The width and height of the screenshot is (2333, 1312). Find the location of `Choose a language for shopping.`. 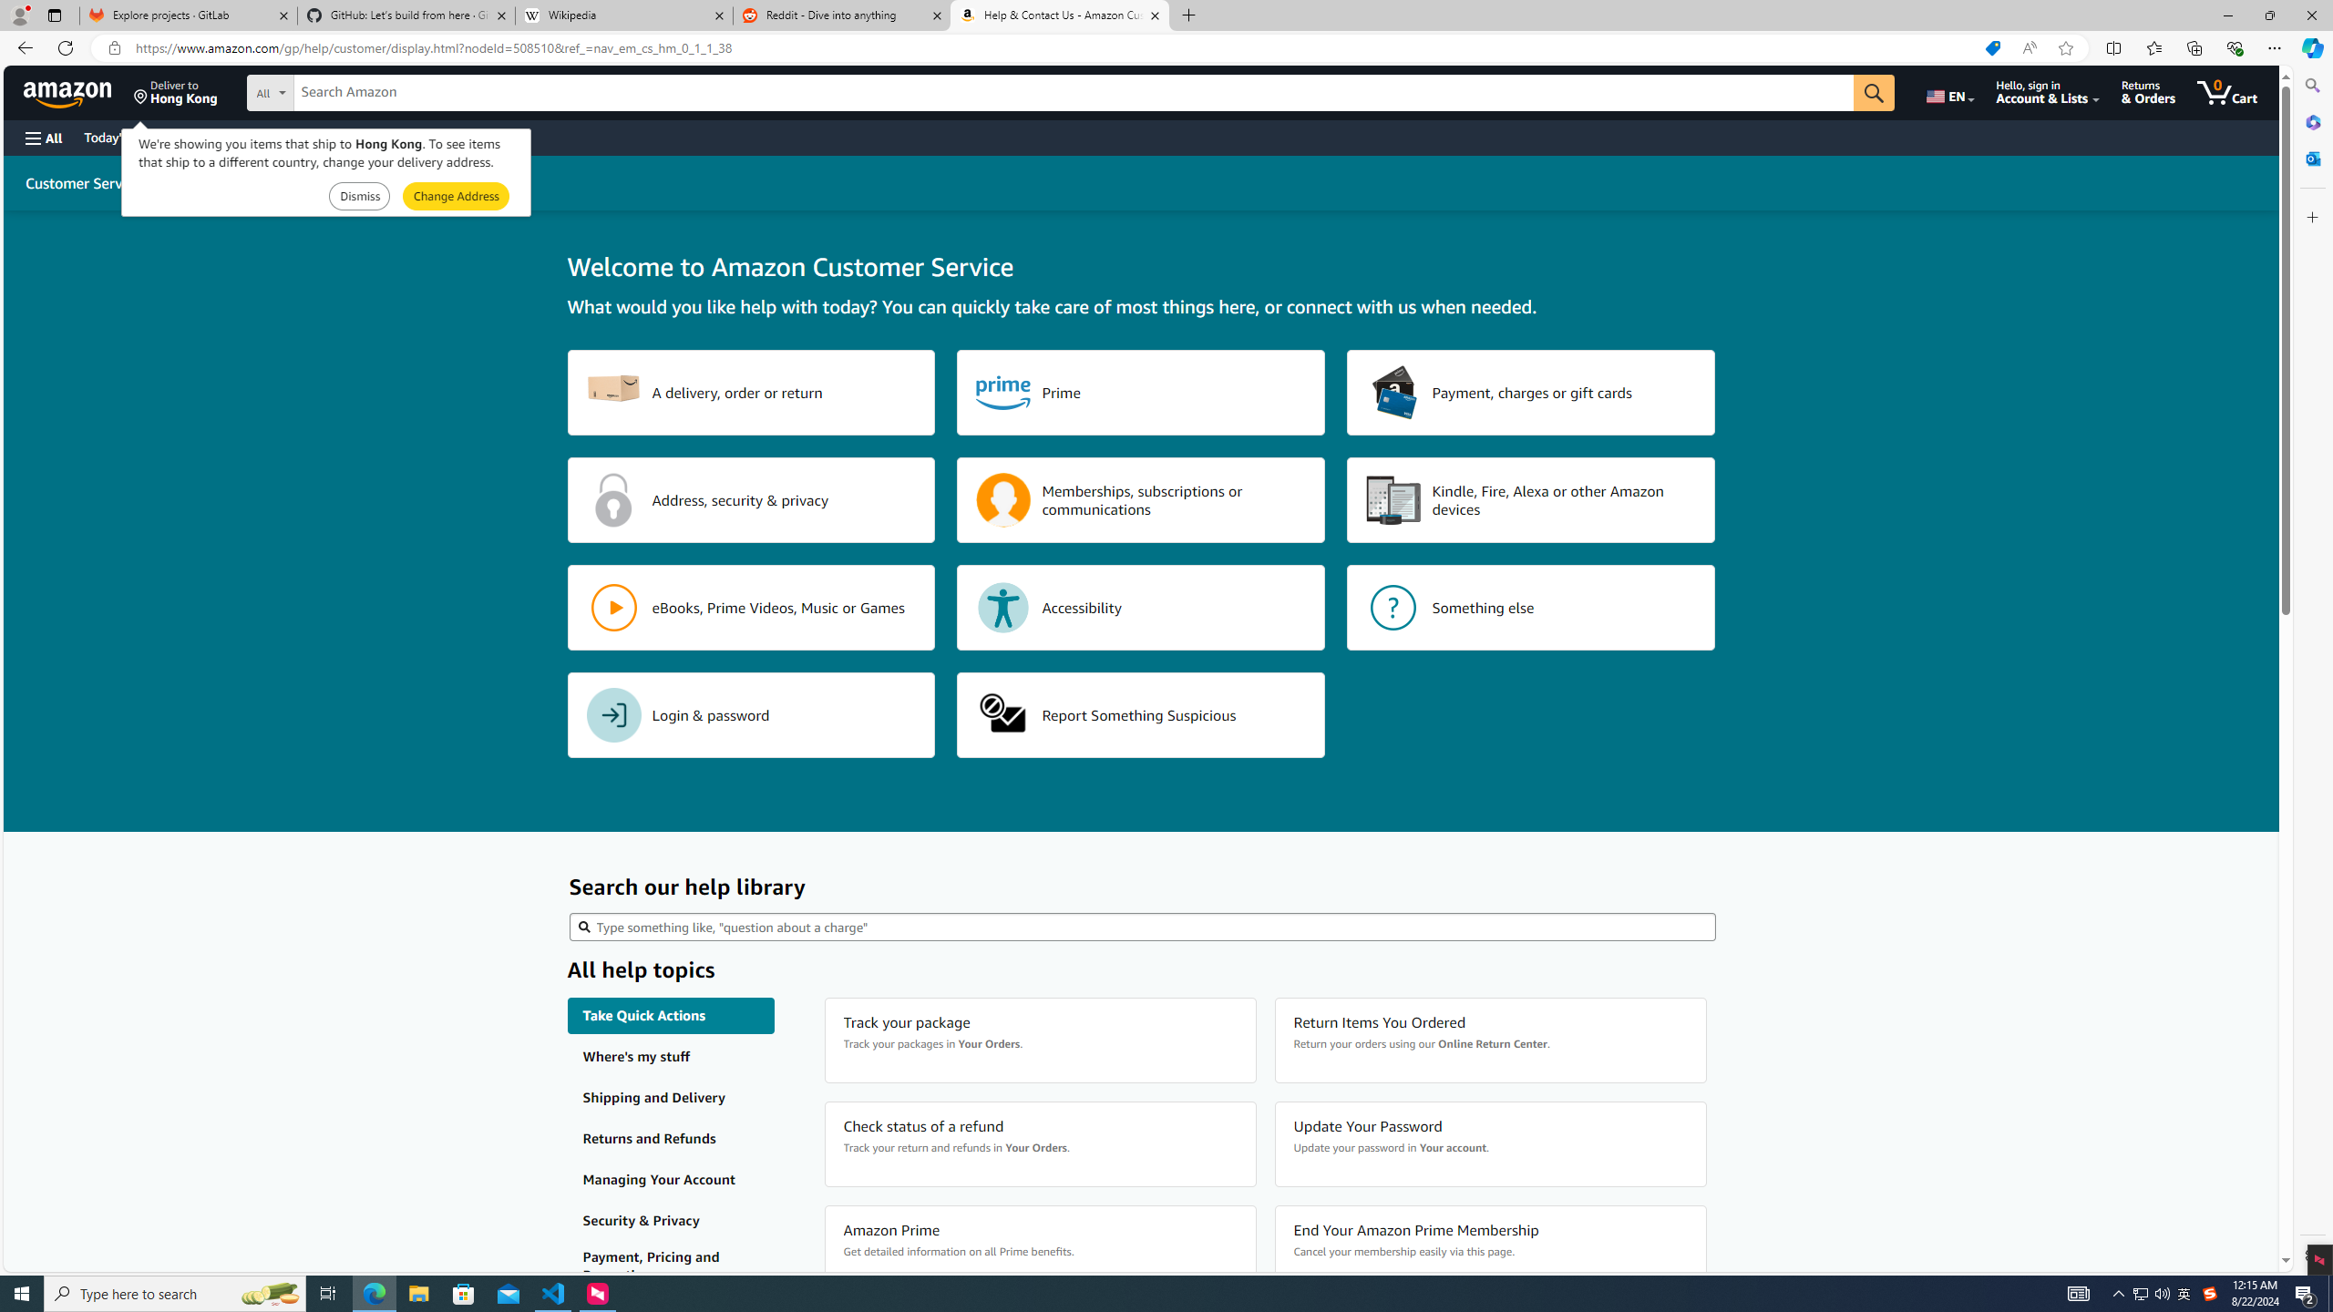

Choose a language for shopping. is located at coordinates (1948, 92).